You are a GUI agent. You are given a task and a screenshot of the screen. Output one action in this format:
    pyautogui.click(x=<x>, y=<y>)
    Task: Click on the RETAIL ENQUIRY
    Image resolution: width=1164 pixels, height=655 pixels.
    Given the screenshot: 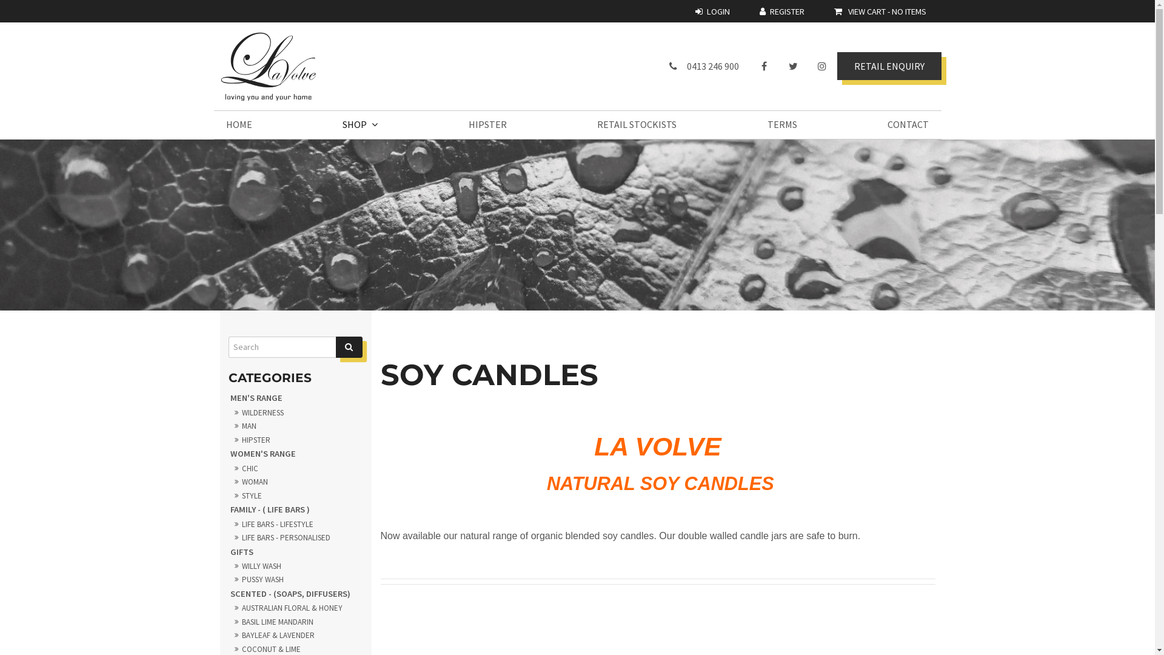 What is the action you would take?
    pyautogui.click(x=889, y=66)
    